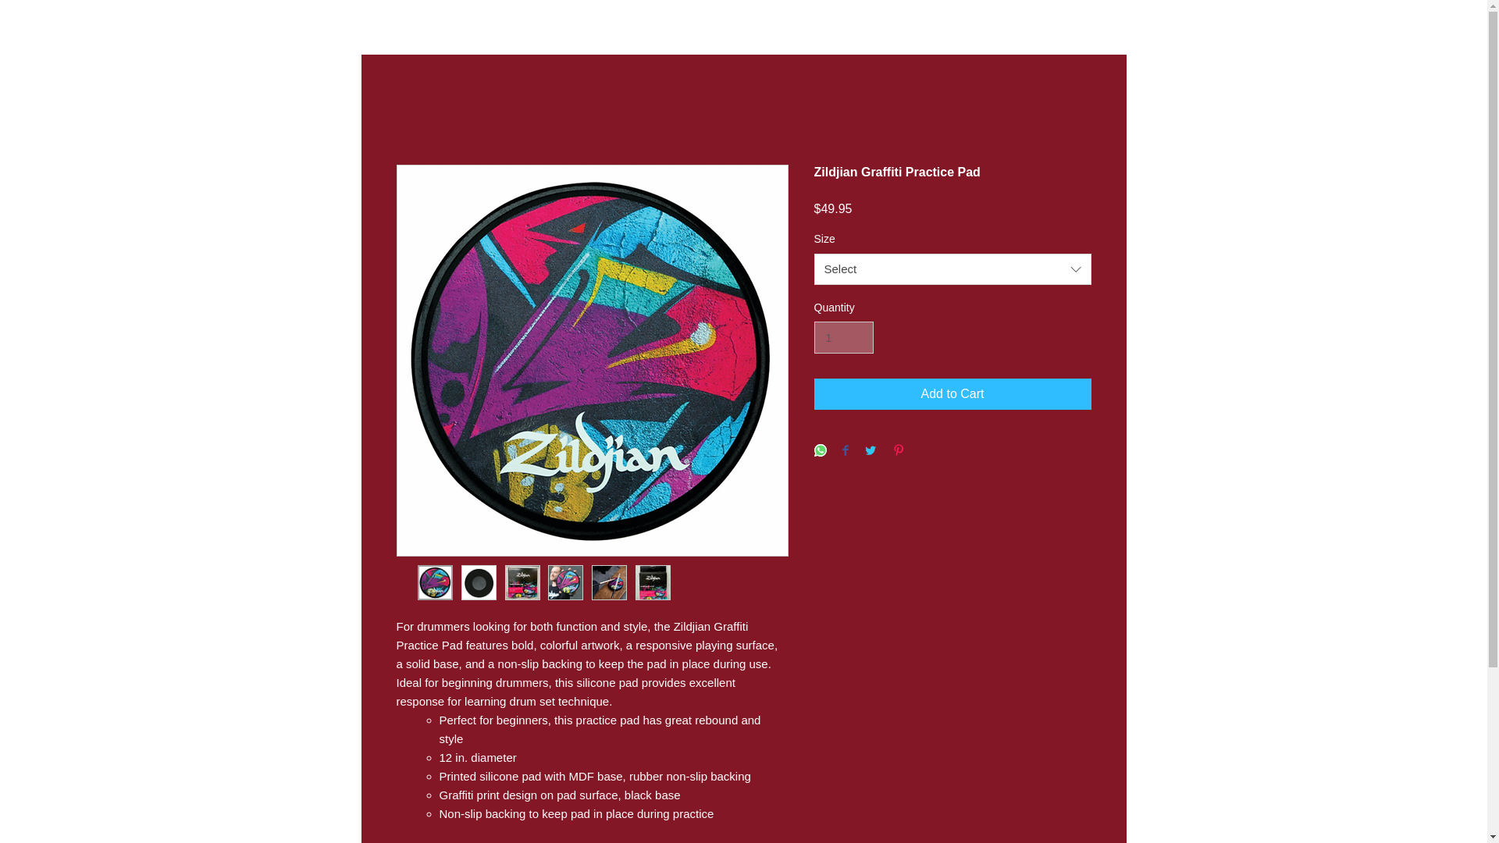  I want to click on SHOP, so click(798, 23).